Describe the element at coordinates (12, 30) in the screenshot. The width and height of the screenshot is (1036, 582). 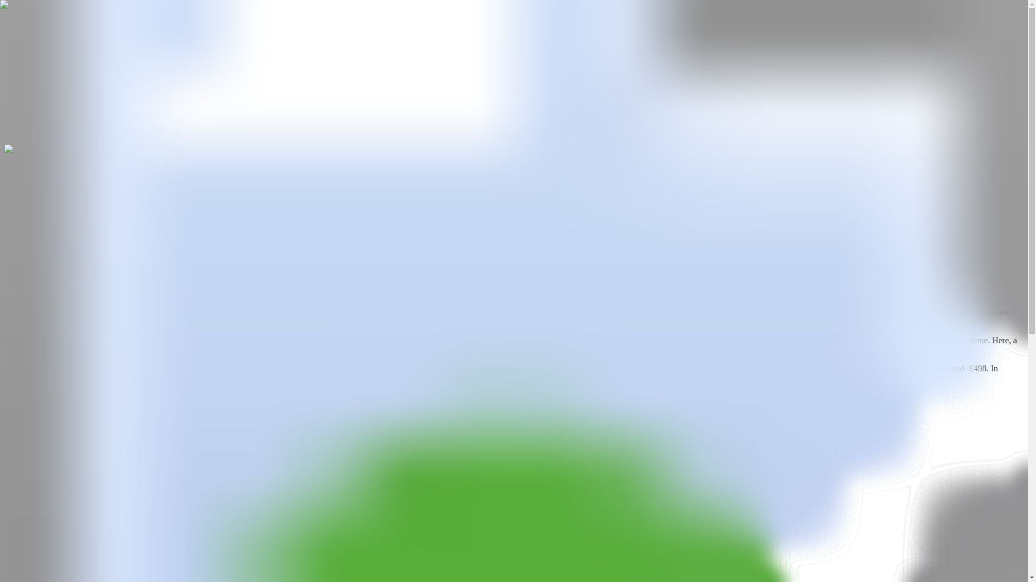
I see `Blog` at that location.